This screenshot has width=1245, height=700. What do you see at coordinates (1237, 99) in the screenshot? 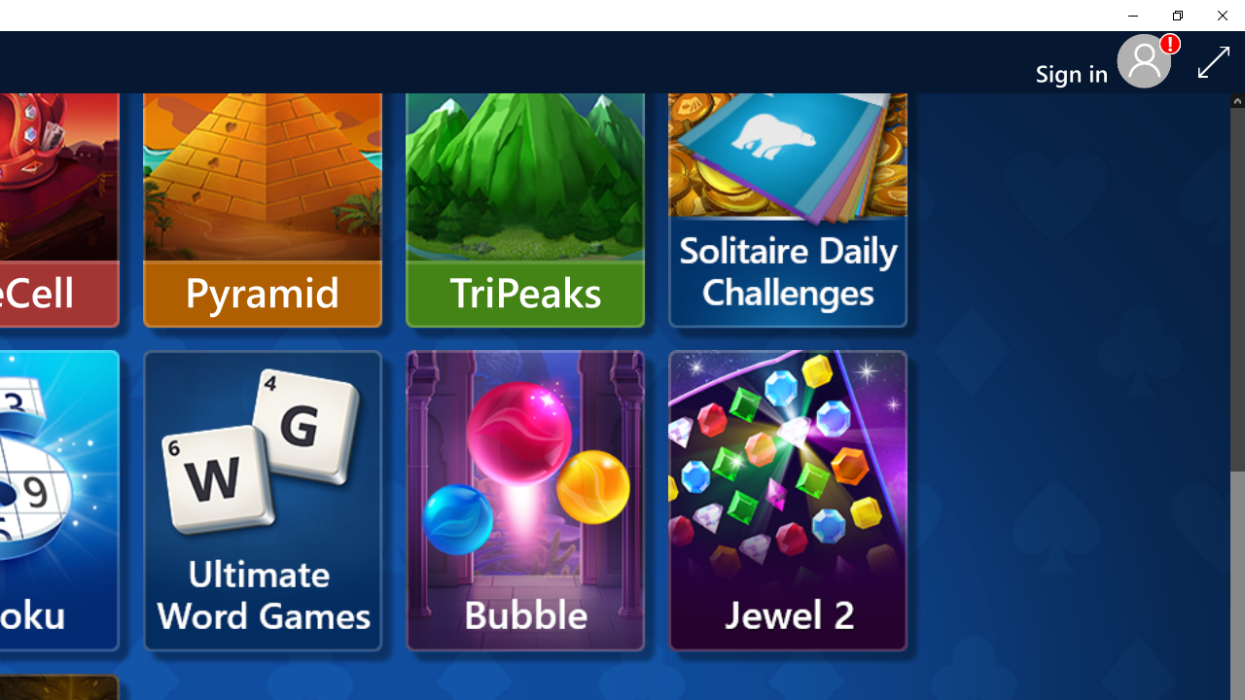
I see `AutomationID: up_arrow_0` at bounding box center [1237, 99].